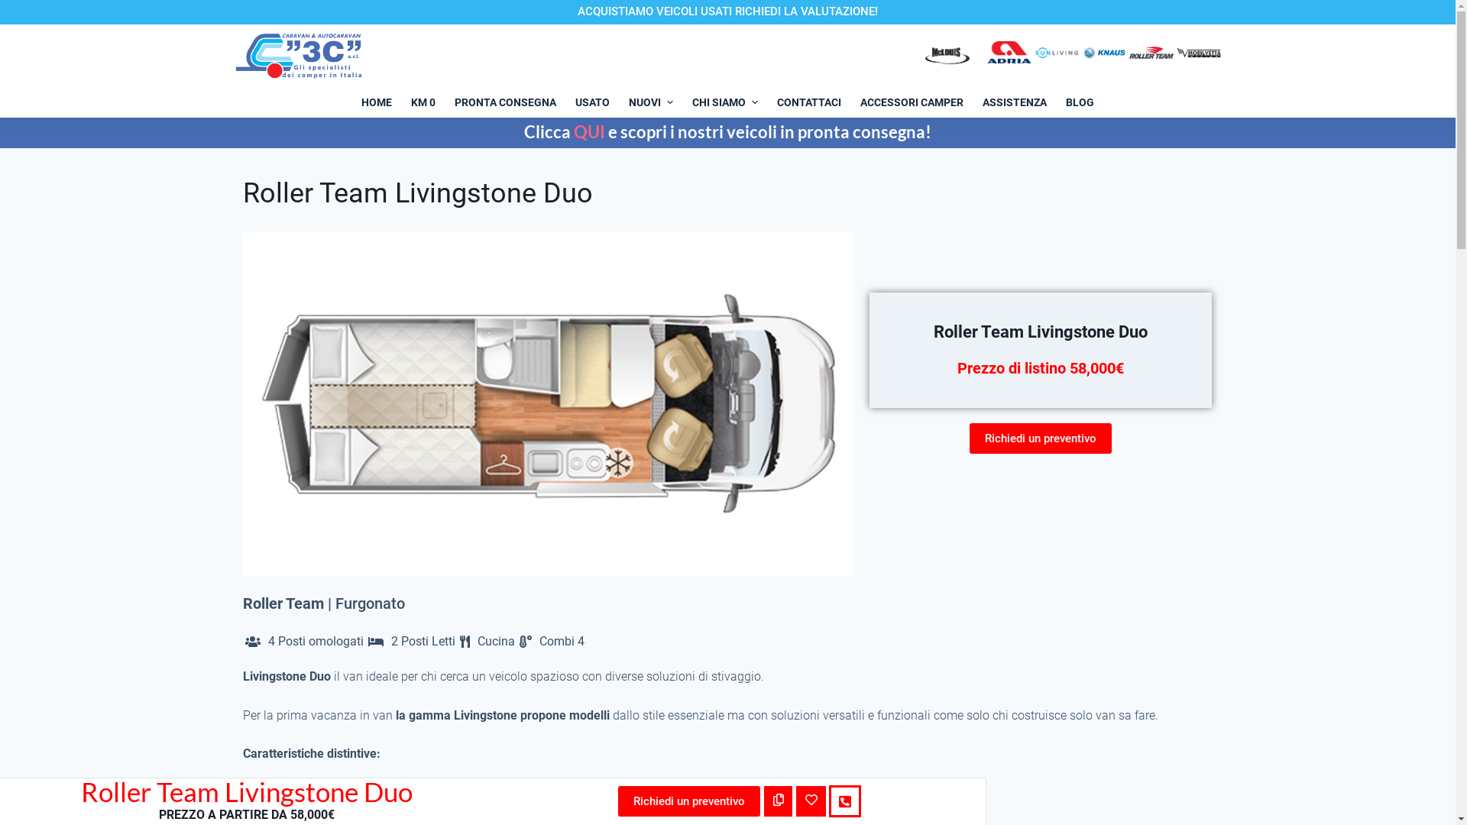 The image size is (1467, 825). What do you see at coordinates (377, 102) in the screenshot?
I see `HOME` at bounding box center [377, 102].